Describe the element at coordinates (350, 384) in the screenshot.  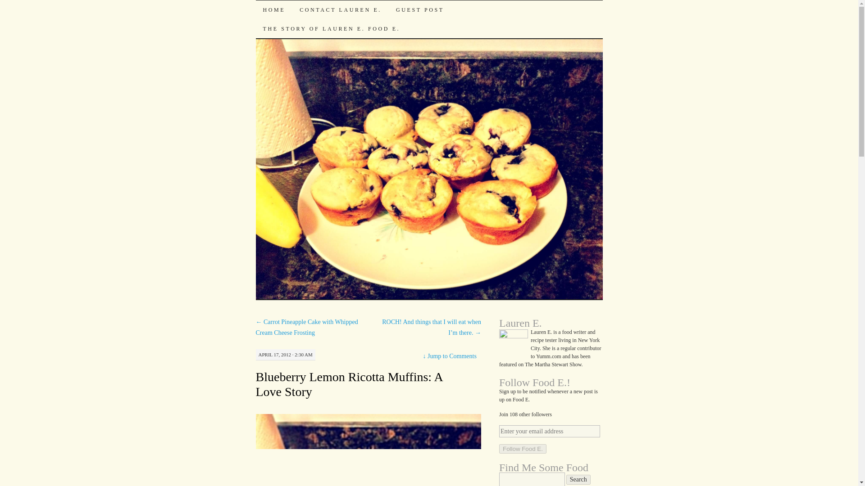
I see `Blueberry Lemon Ricotta Muffins: A Love Story` at that location.